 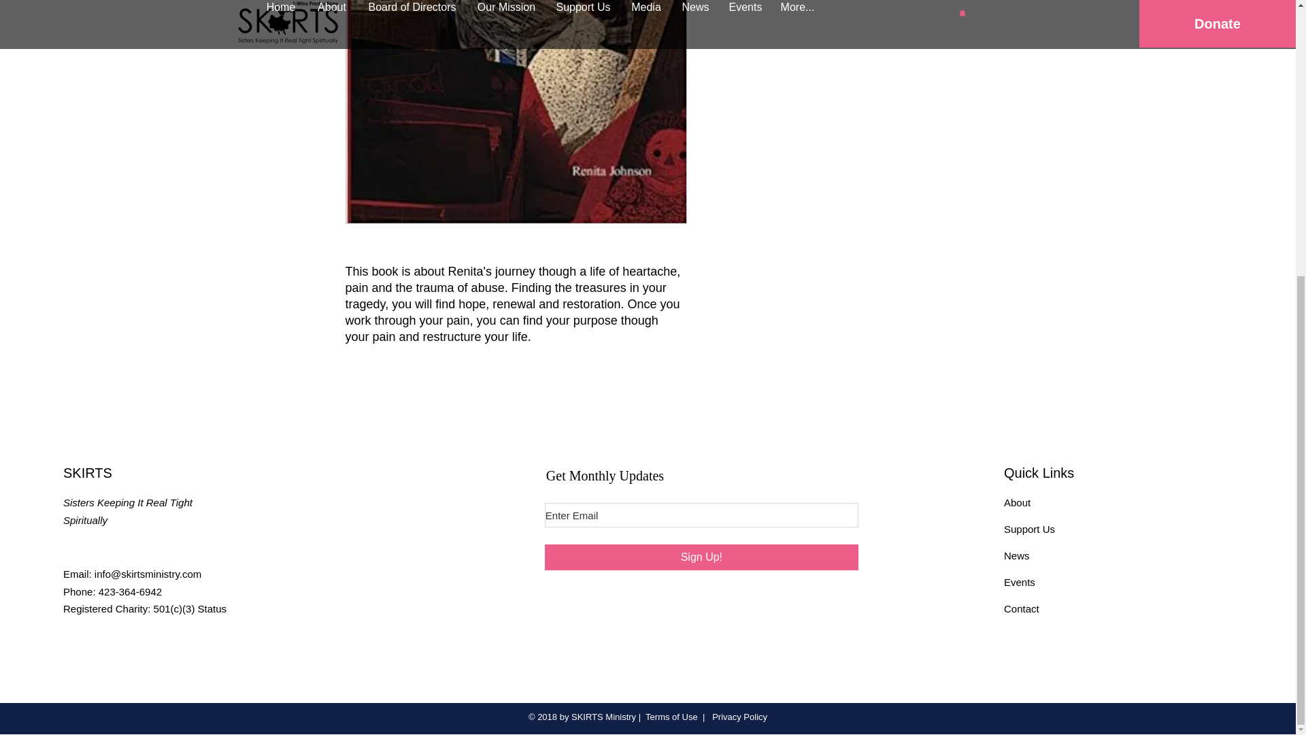 What do you see at coordinates (1020, 582) in the screenshot?
I see `Events` at bounding box center [1020, 582].